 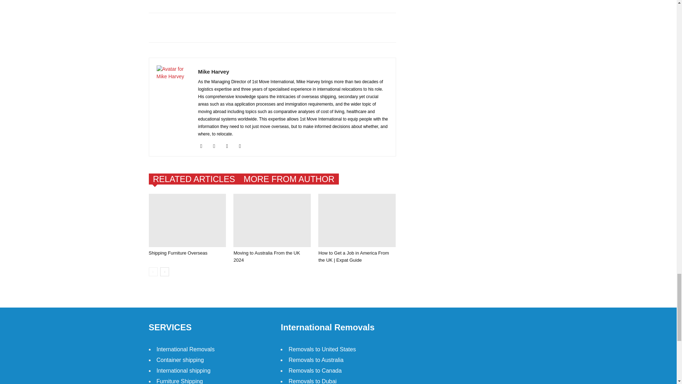 What do you see at coordinates (229, 146) in the screenshot?
I see `Twitter` at bounding box center [229, 146].